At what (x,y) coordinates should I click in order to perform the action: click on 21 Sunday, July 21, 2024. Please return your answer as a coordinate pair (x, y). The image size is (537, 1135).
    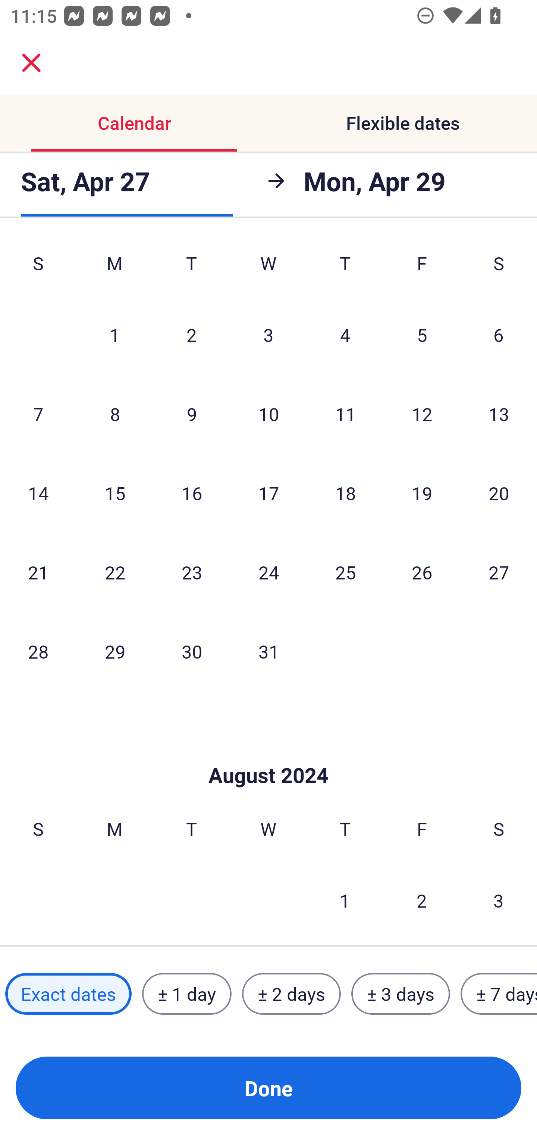
    Looking at the image, I should click on (38, 572).